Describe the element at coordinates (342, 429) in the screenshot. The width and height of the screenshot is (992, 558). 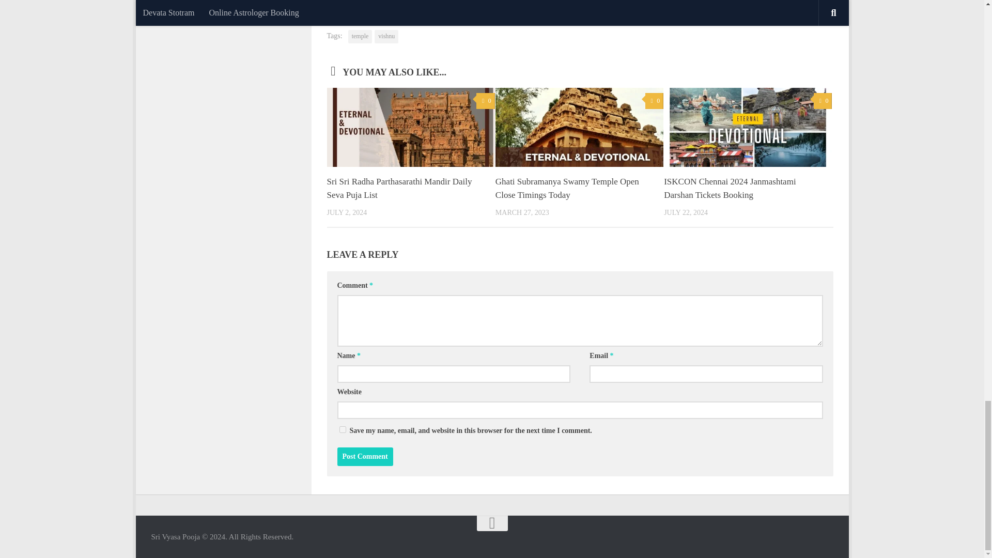
I see `yes` at that location.